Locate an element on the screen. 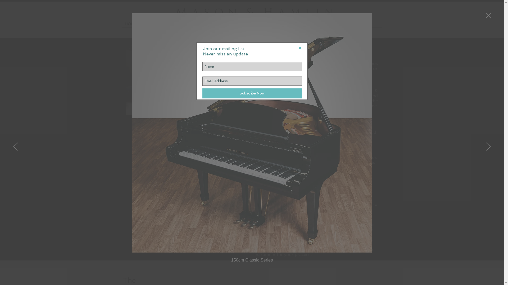 The image size is (508, 285). Modal Dialog is located at coordinates (252, 142).